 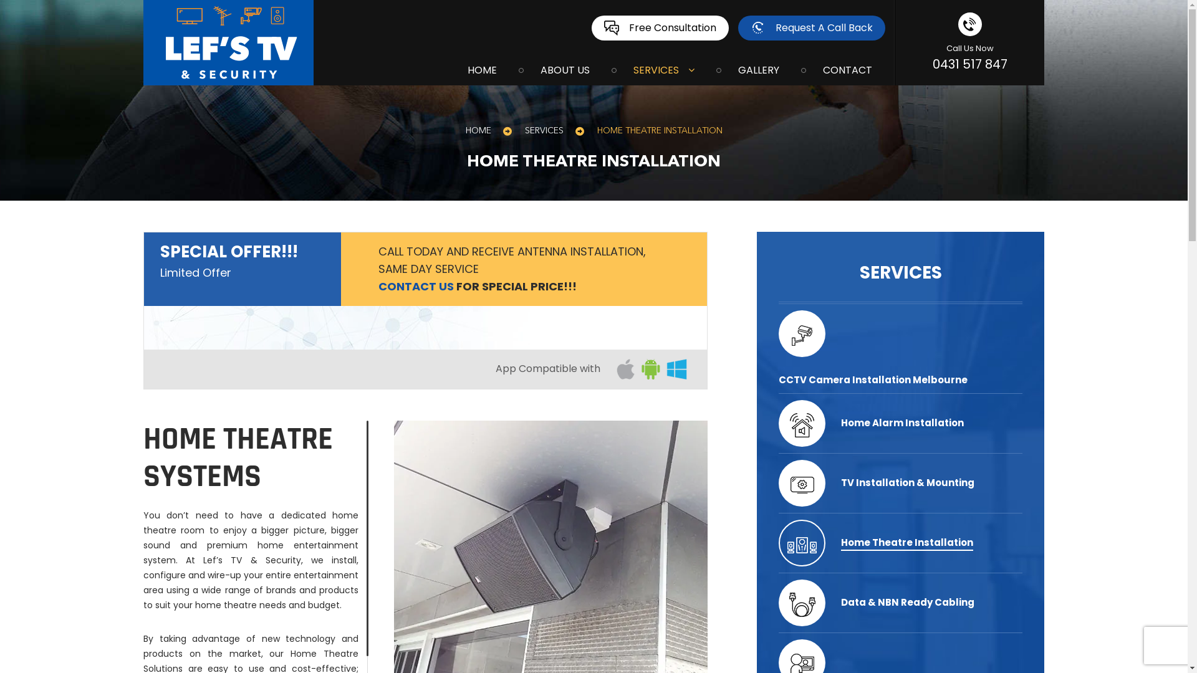 I want to click on Free Consultation, so click(x=660, y=28).